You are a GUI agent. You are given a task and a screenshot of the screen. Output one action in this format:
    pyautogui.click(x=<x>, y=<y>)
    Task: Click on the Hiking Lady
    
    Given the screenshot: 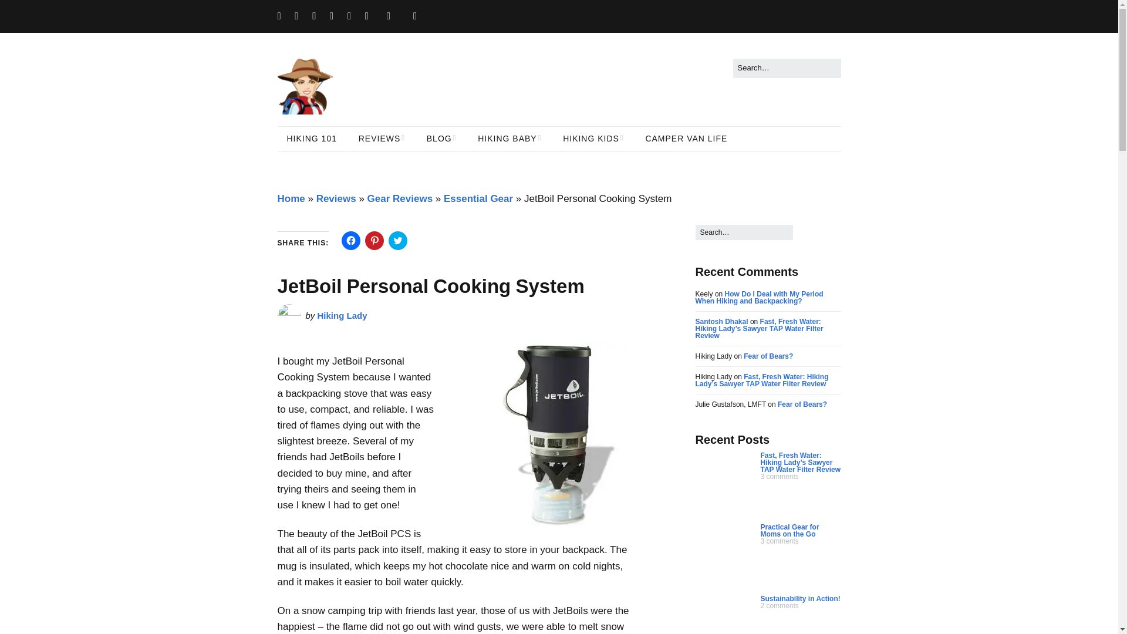 What is the action you would take?
    pyautogui.click(x=342, y=316)
    